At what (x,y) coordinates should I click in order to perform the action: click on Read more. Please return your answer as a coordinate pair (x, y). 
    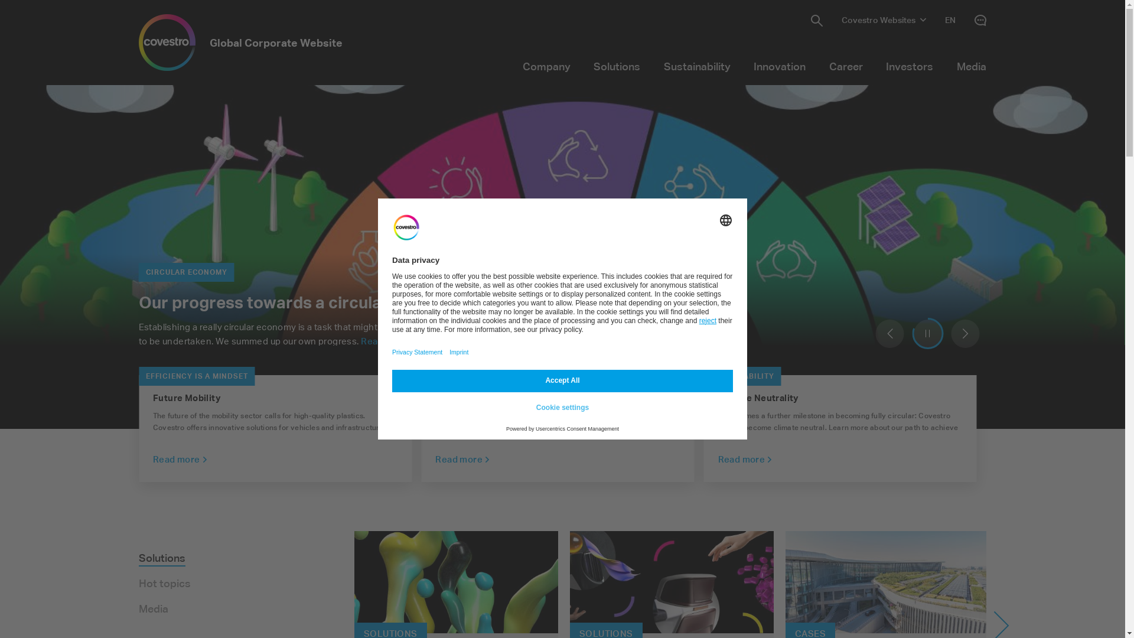
    Looking at the image, I should click on (388, 341).